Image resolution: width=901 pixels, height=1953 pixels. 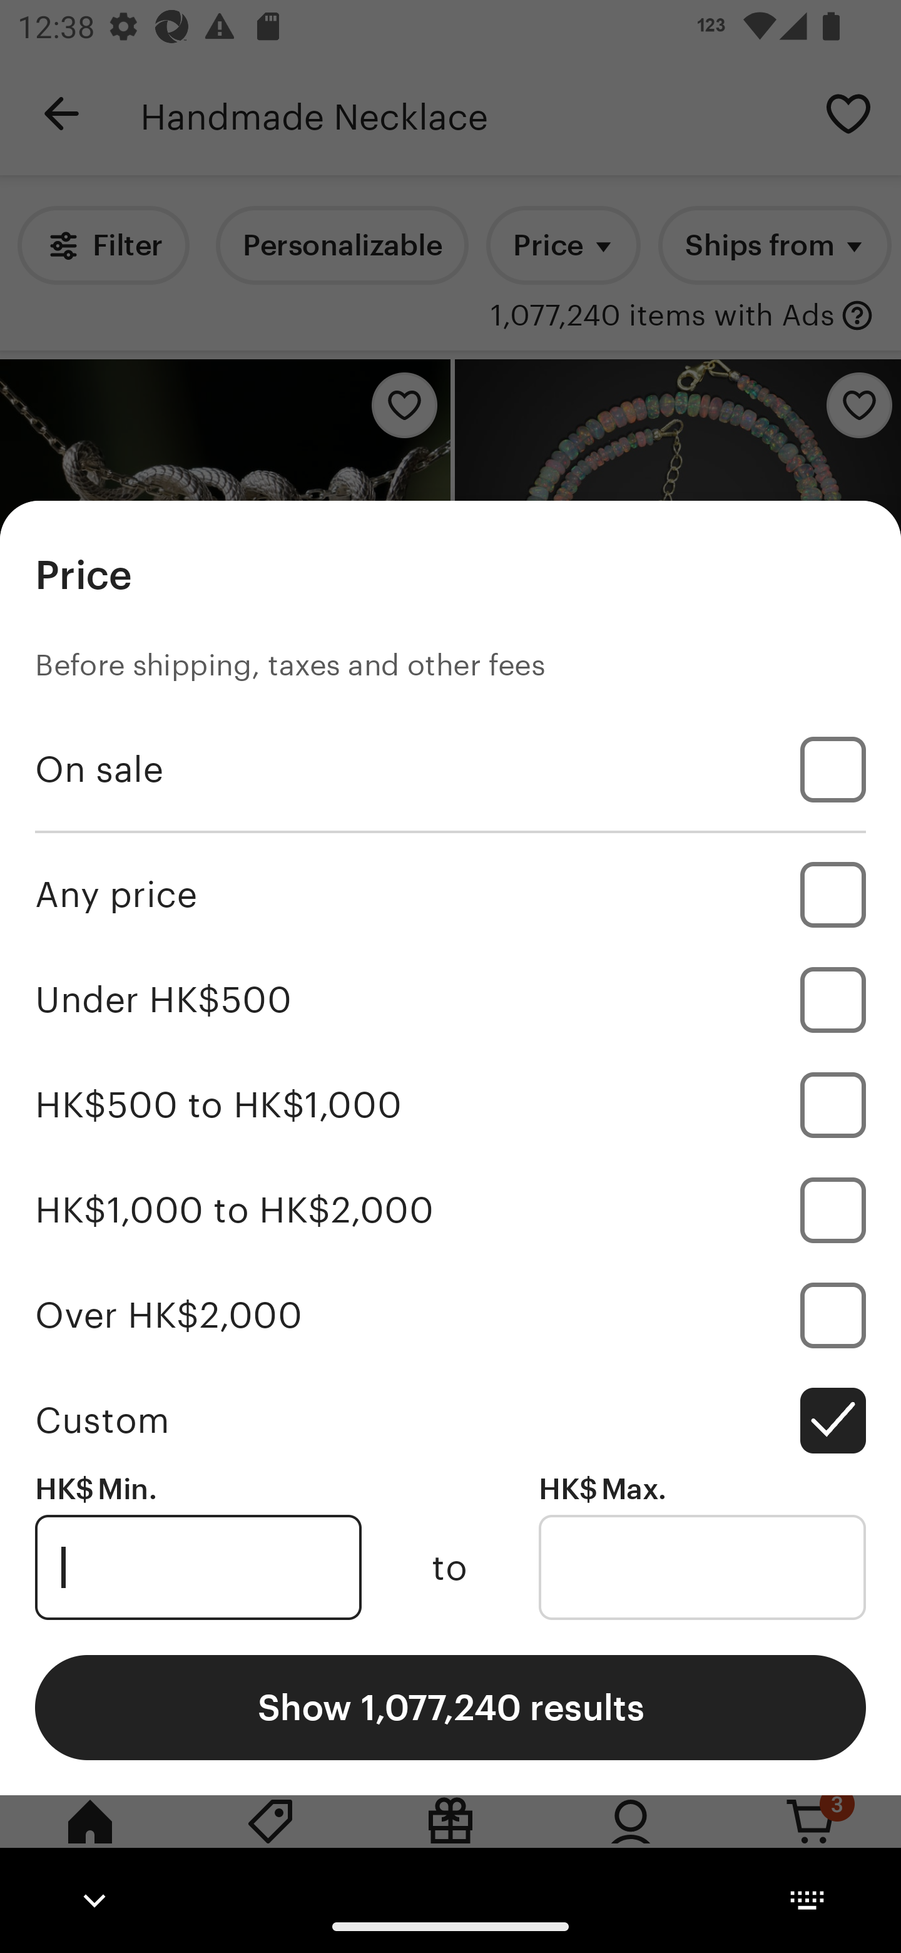 What do you see at coordinates (450, 769) in the screenshot?
I see `On sale` at bounding box center [450, 769].